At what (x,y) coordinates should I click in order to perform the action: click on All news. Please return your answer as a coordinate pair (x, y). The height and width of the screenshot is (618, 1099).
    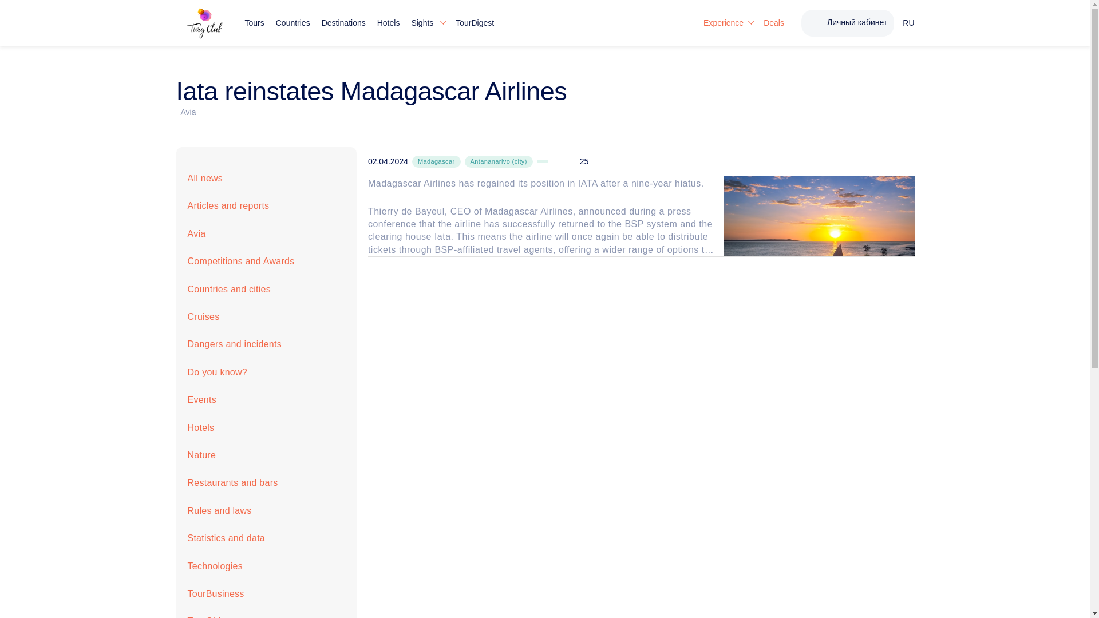
    Looking at the image, I should click on (266, 179).